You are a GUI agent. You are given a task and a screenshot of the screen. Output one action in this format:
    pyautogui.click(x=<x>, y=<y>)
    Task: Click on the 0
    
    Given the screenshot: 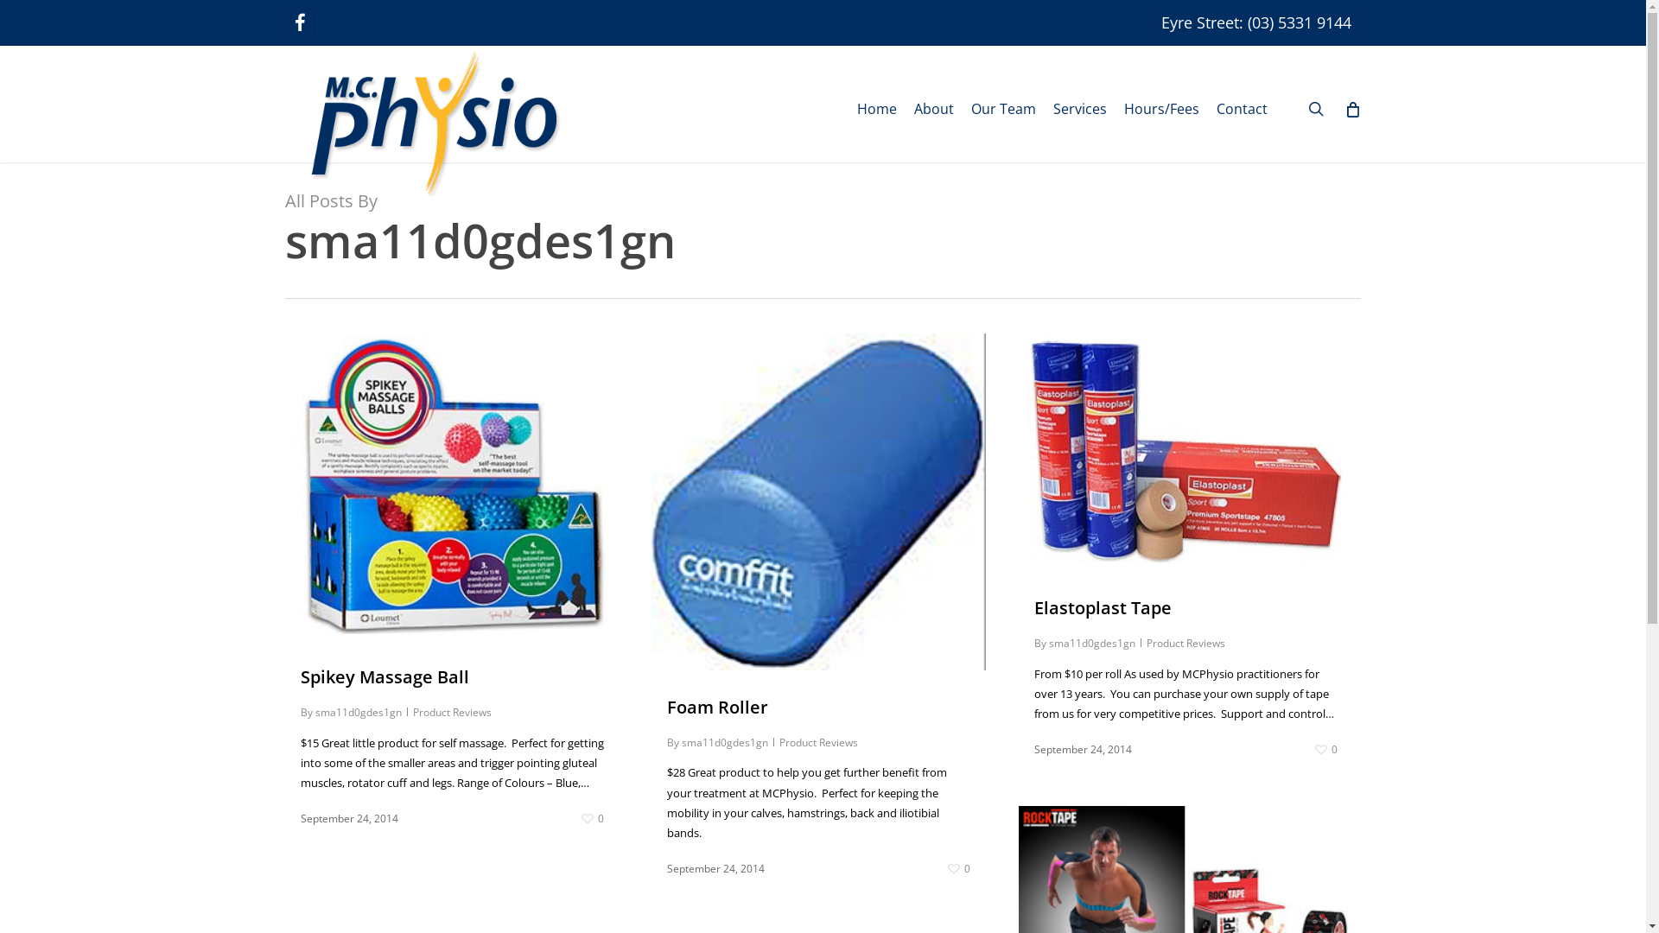 What is the action you would take?
    pyautogui.click(x=593, y=819)
    